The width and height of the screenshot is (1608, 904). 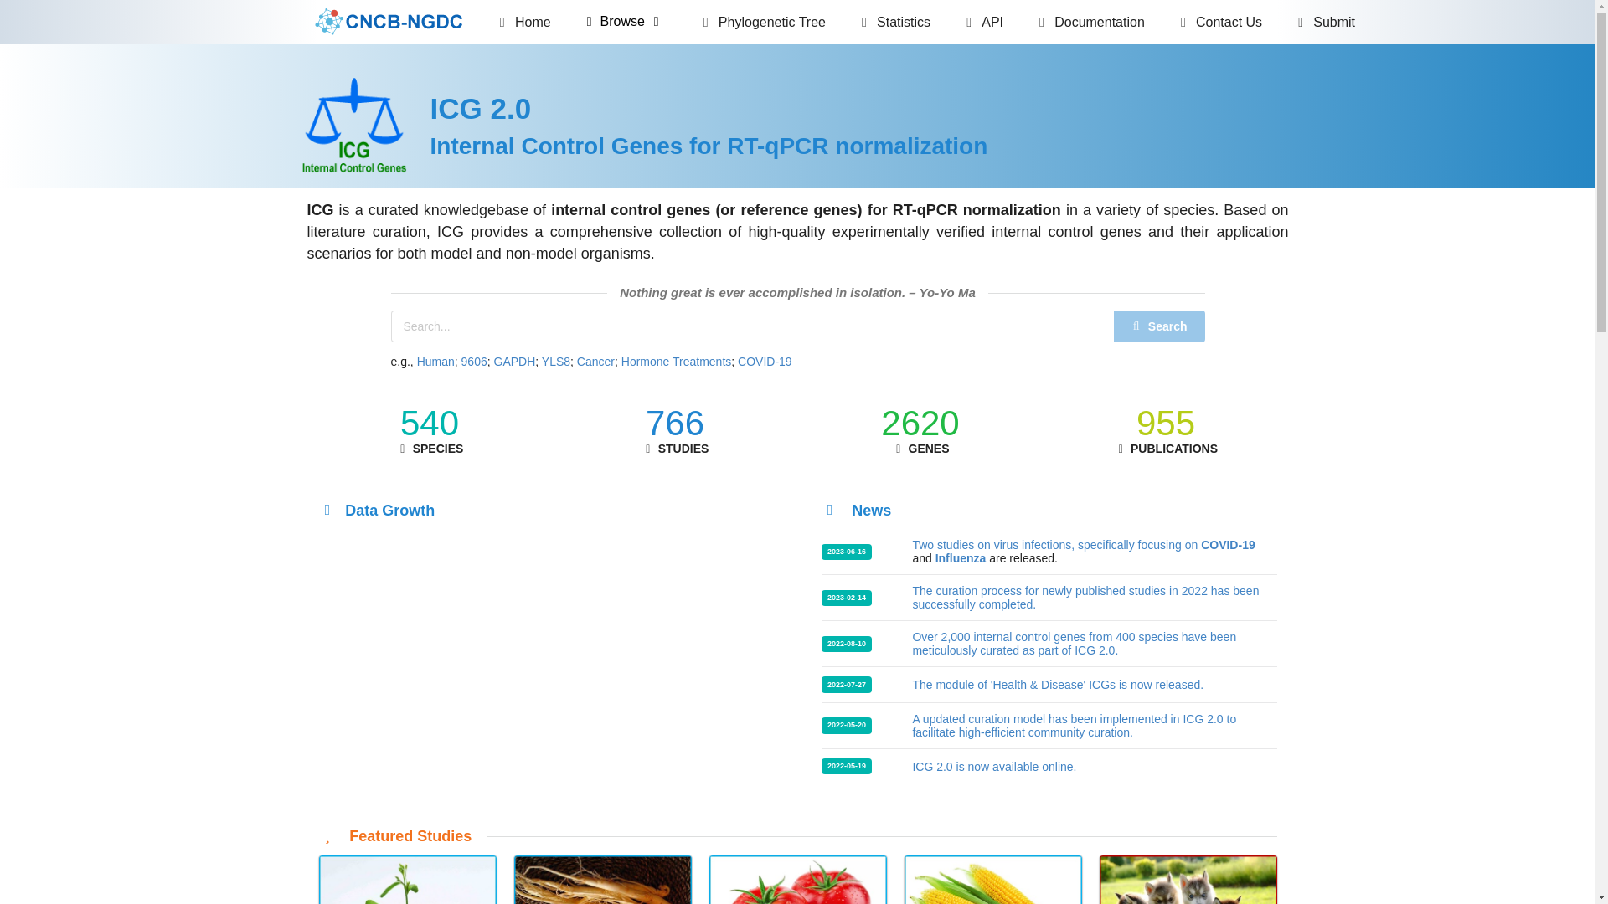 What do you see at coordinates (1323, 22) in the screenshot?
I see `Submit` at bounding box center [1323, 22].